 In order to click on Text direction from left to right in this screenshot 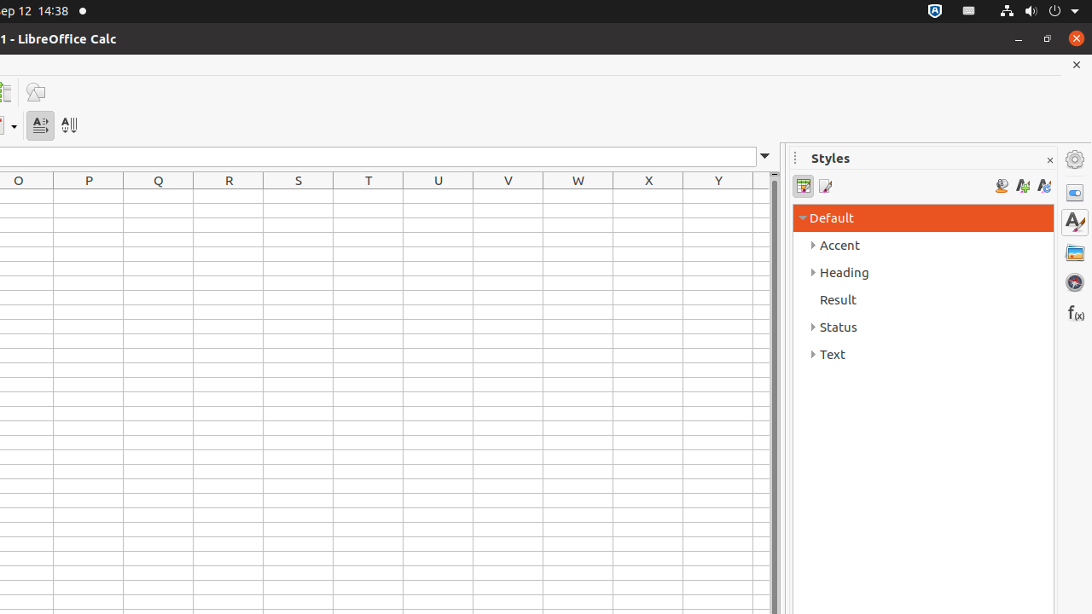, I will do `click(41, 126)`.